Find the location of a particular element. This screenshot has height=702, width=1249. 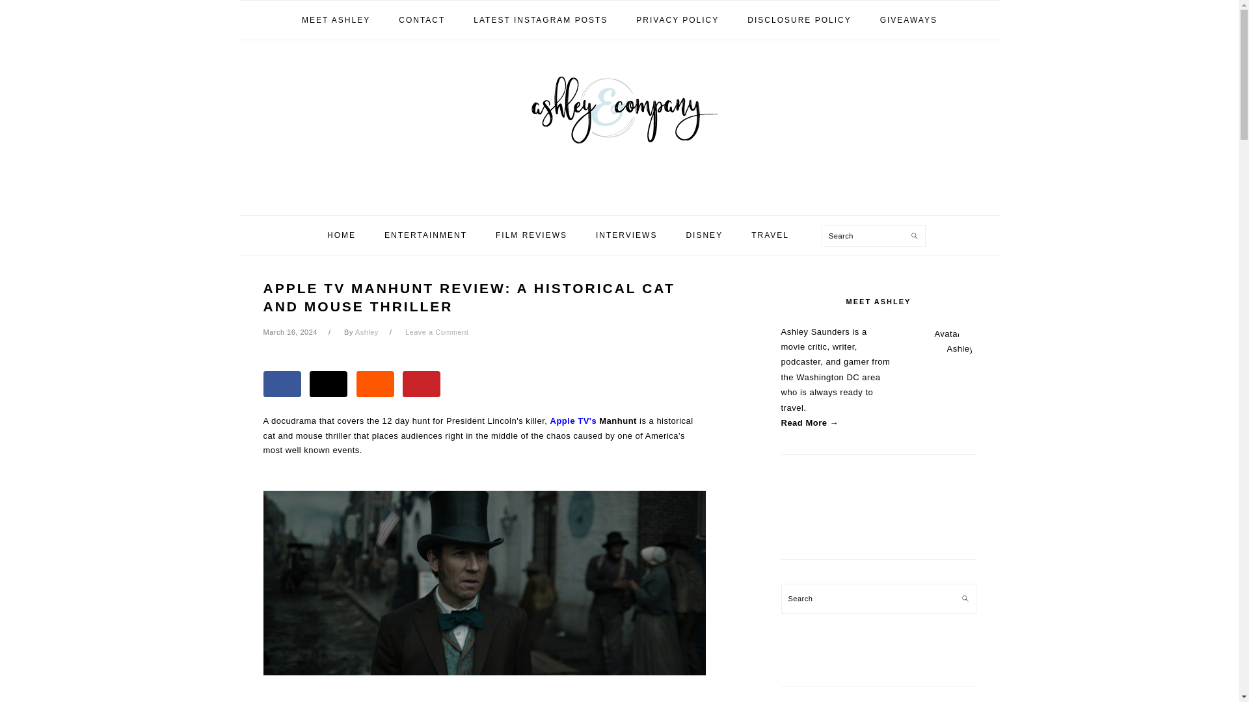

Apple TV's is located at coordinates (574, 421).